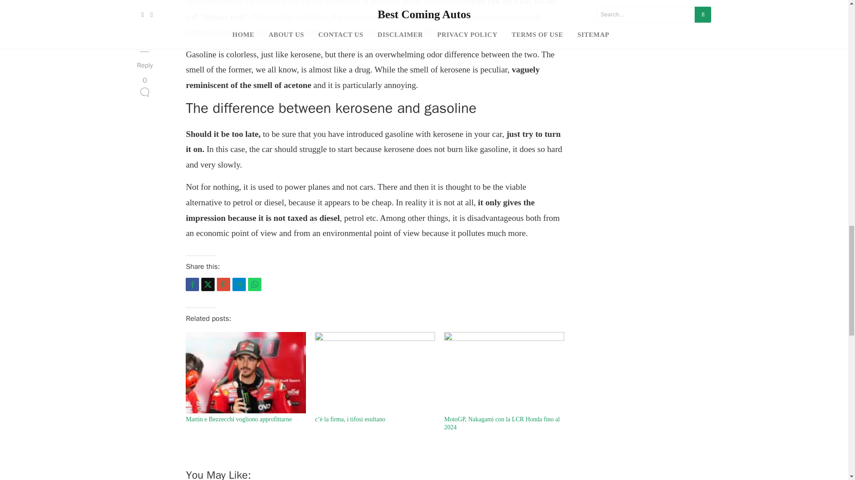  What do you see at coordinates (501, 423) in the screenshot?
I see `Permalink to: MotoGP, Nakagami con la LCR Honda fino al 2024` at bounding box center [501, 423].